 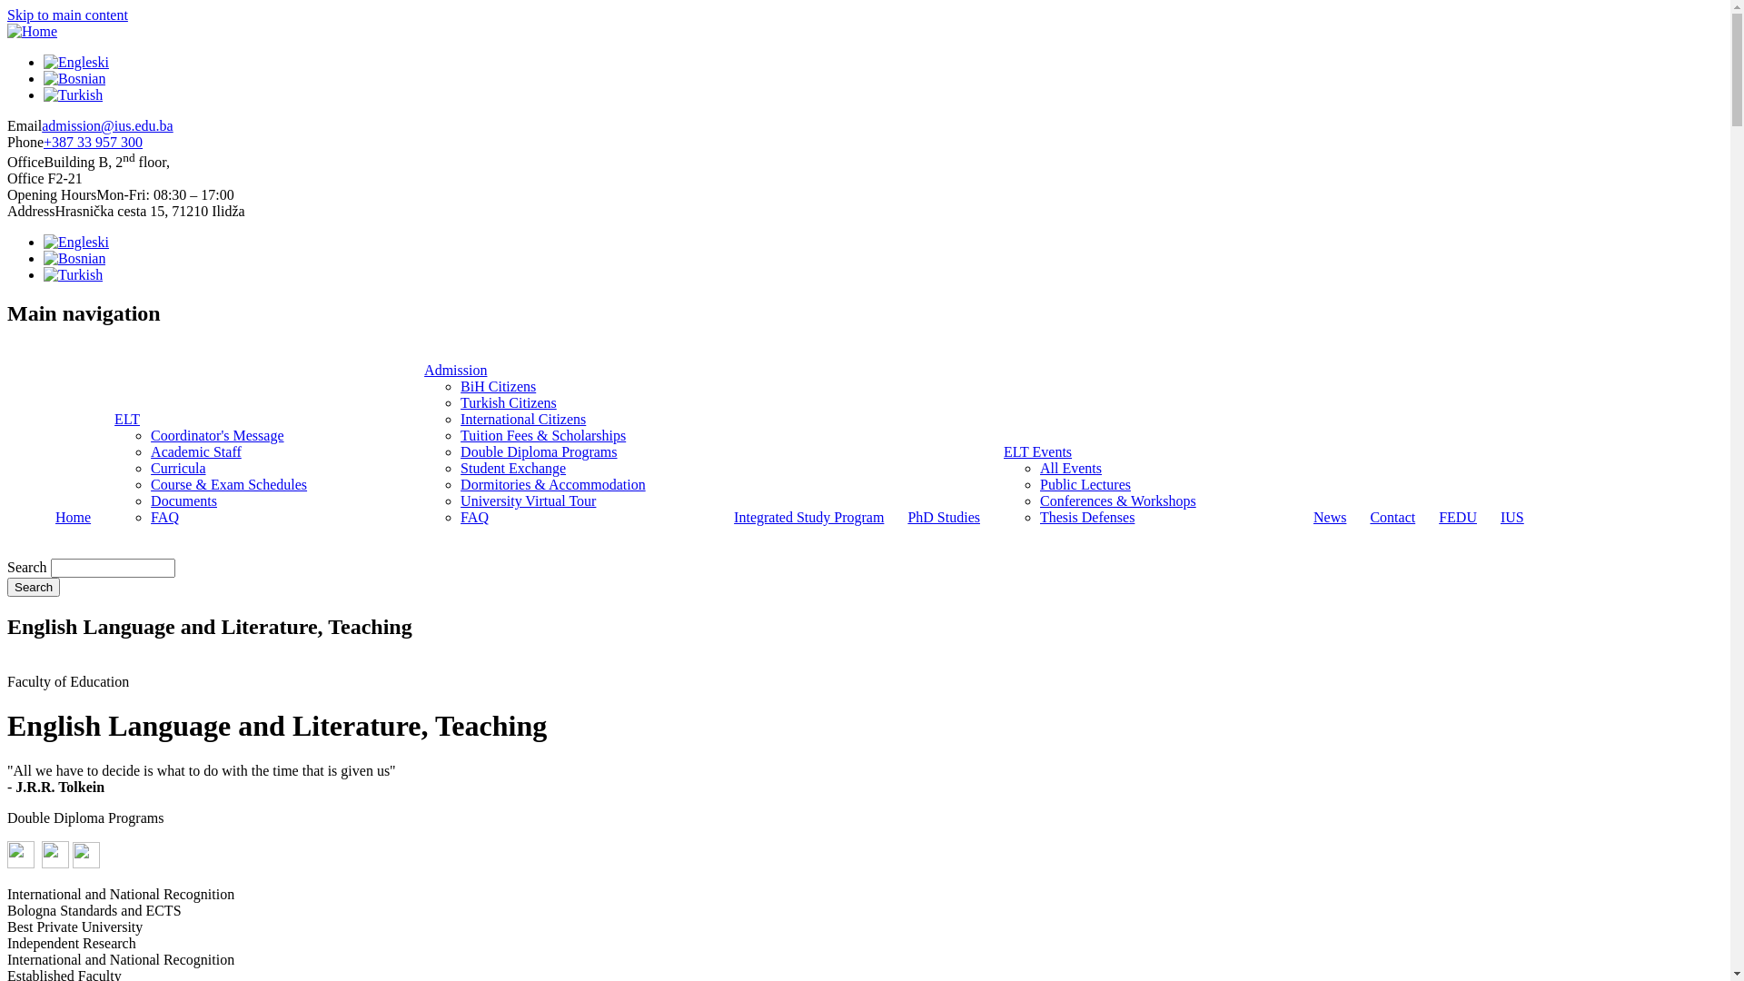 I want to click on Enter the terms you wish to search for., so click(x=113, y=569).